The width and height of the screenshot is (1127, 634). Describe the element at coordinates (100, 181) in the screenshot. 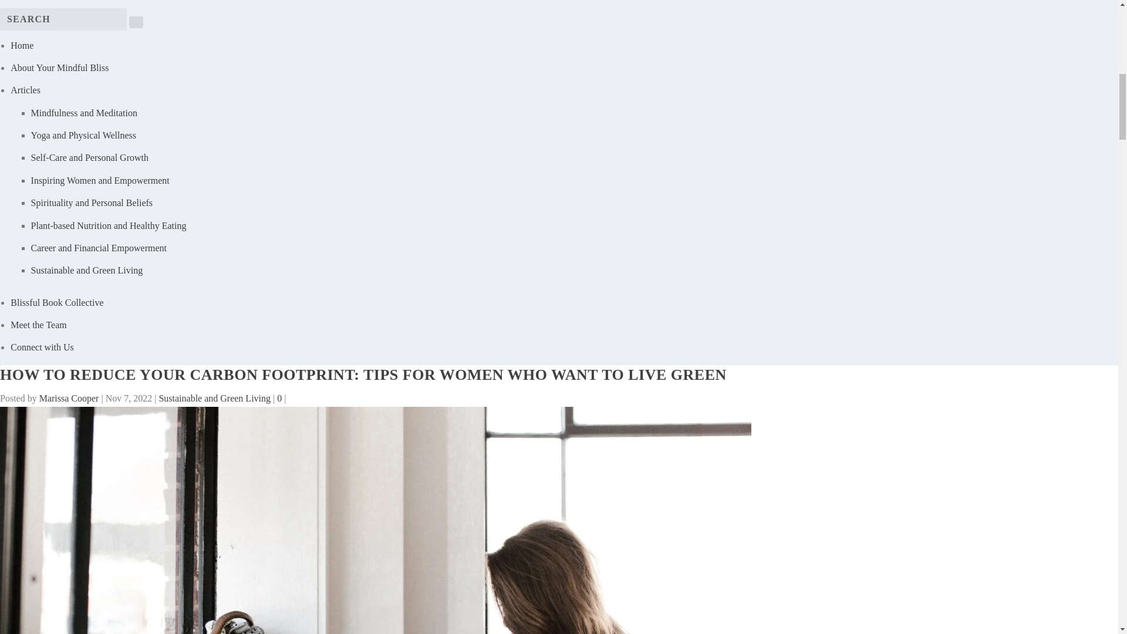

I see `Inspiring Women and Empowerment` at that location.